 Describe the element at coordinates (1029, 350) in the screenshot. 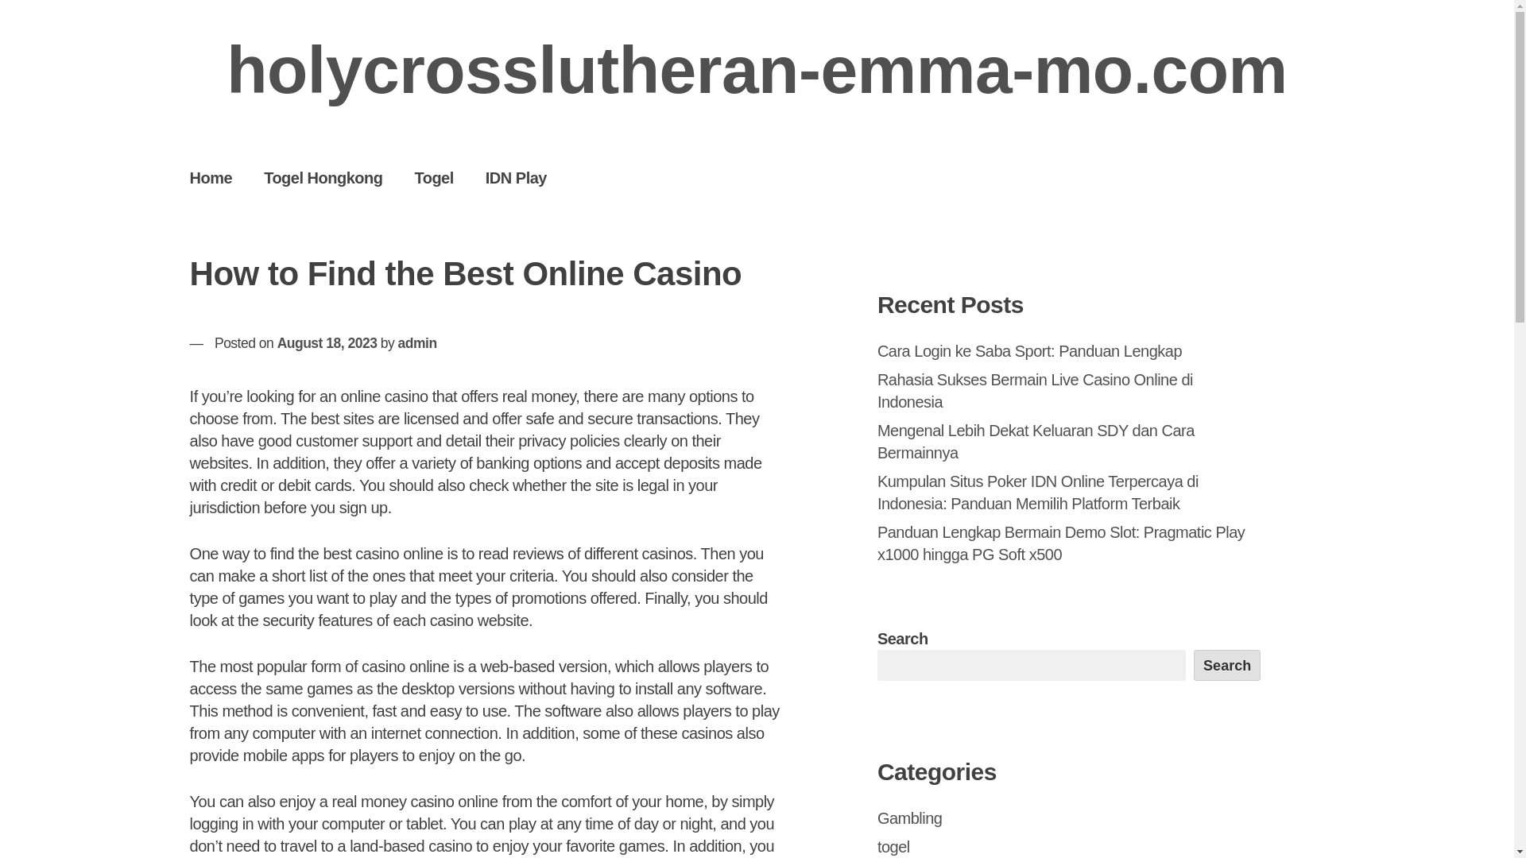

I see `Cara Login ke Saba Sport: Panduan Lengkap` at that location.